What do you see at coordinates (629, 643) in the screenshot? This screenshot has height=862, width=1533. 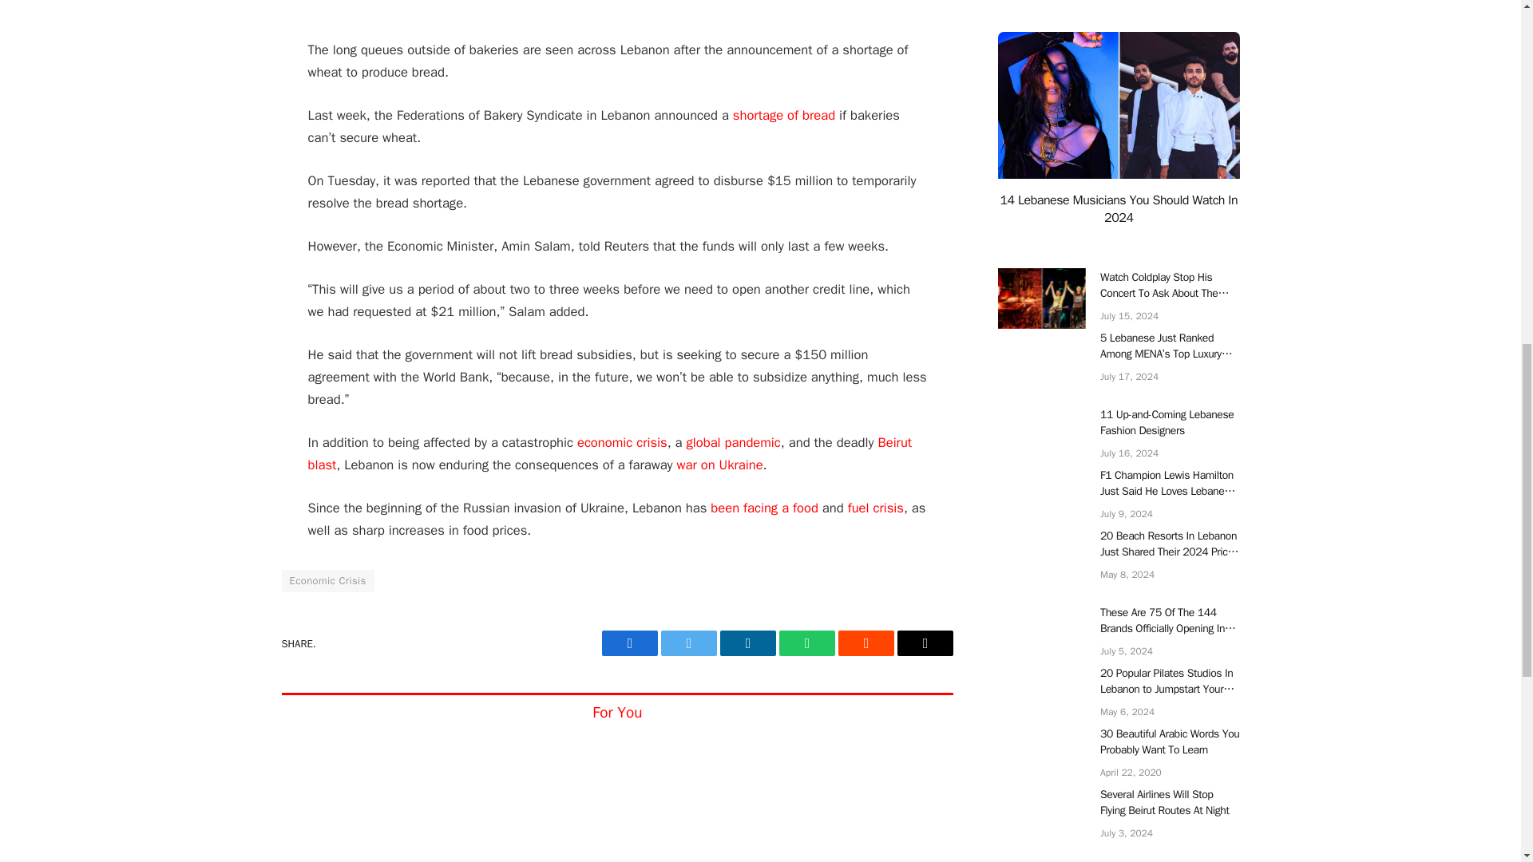 I see `Share on Facebook` at bounding box center [629, 643].